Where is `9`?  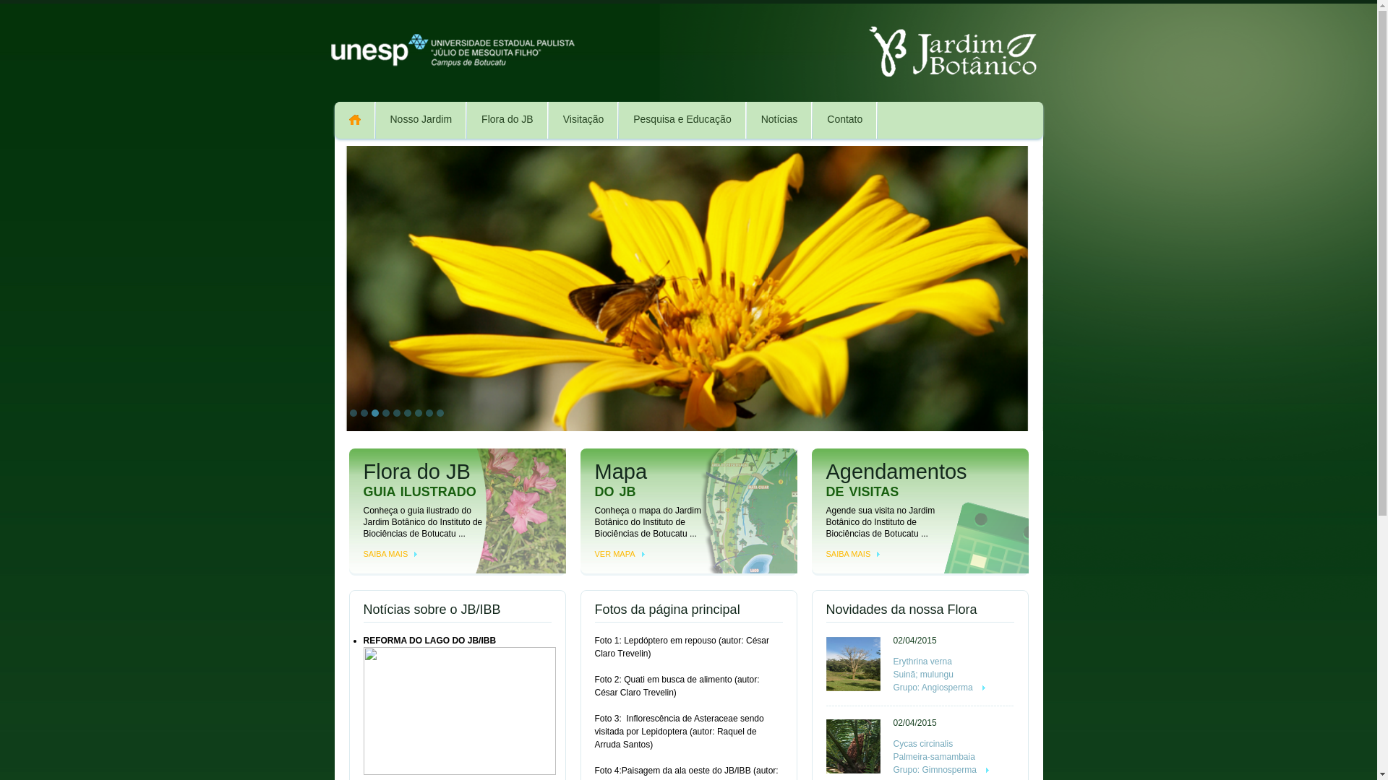
9 is located at coordinates (440, 413).